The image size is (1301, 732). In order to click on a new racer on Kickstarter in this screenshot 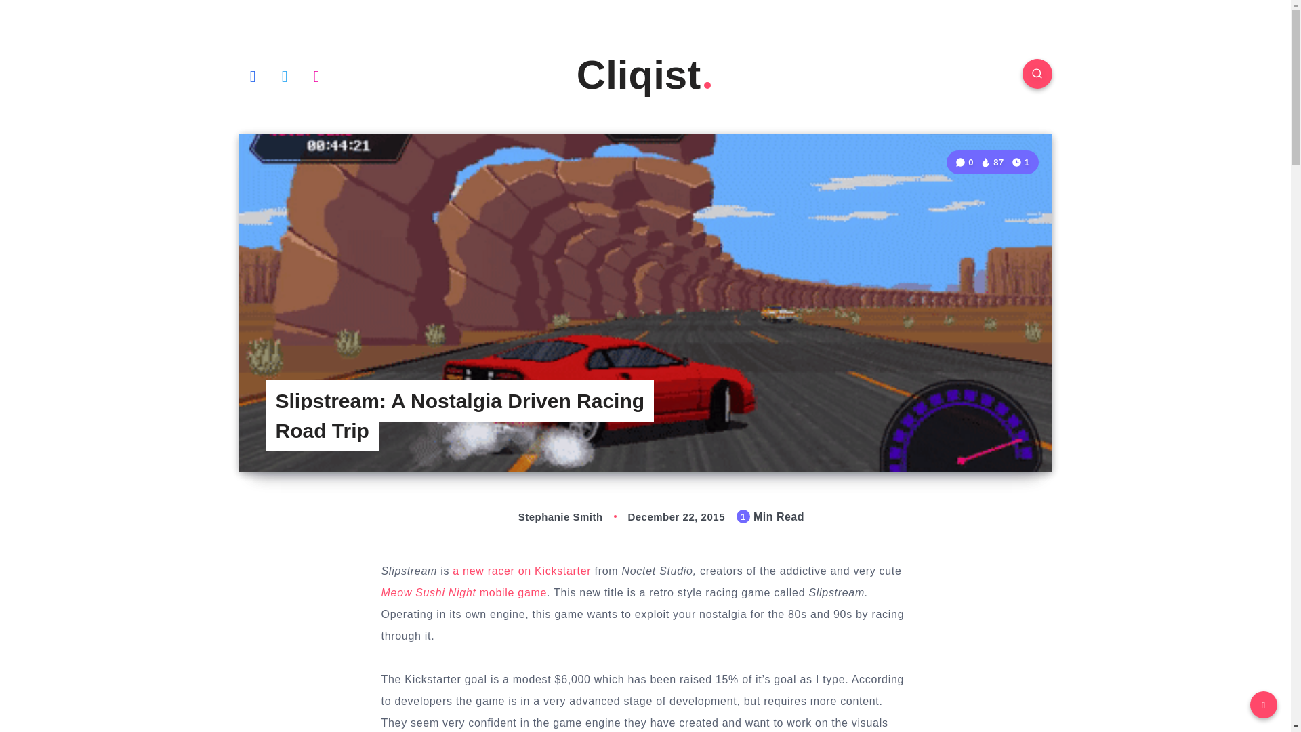, I will do `click(522, 571)`.